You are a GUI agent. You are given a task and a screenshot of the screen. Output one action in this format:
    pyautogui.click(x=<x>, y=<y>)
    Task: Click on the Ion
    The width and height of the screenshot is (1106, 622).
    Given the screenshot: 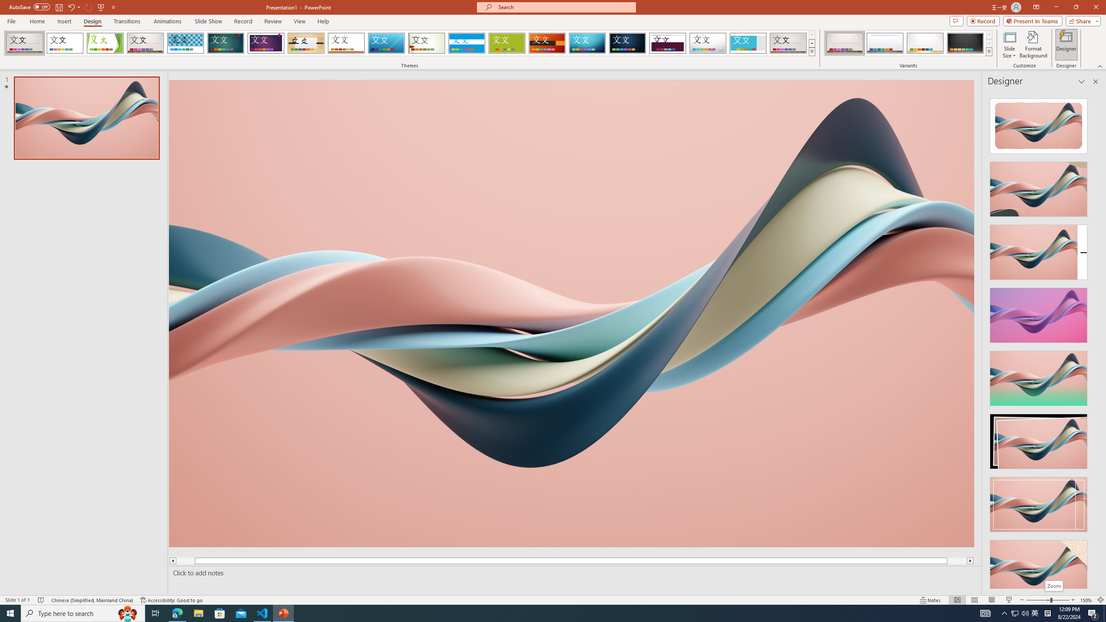 What is the action you would take?
    pyautogui.click(x=226, y=43)
    